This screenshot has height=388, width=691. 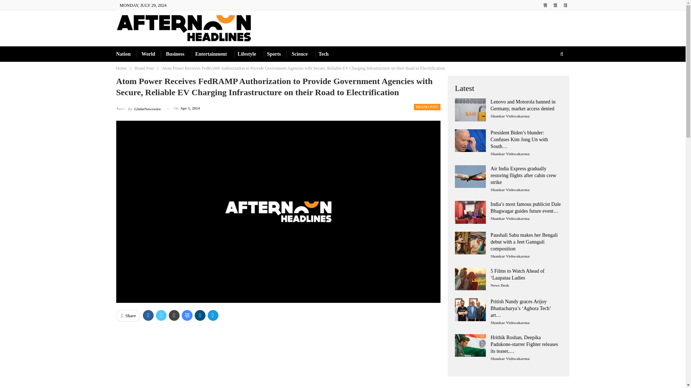 What do you see at coordinates (274, 54) in the screenshot?
I see `Sports` at bounding box center [274, 54].